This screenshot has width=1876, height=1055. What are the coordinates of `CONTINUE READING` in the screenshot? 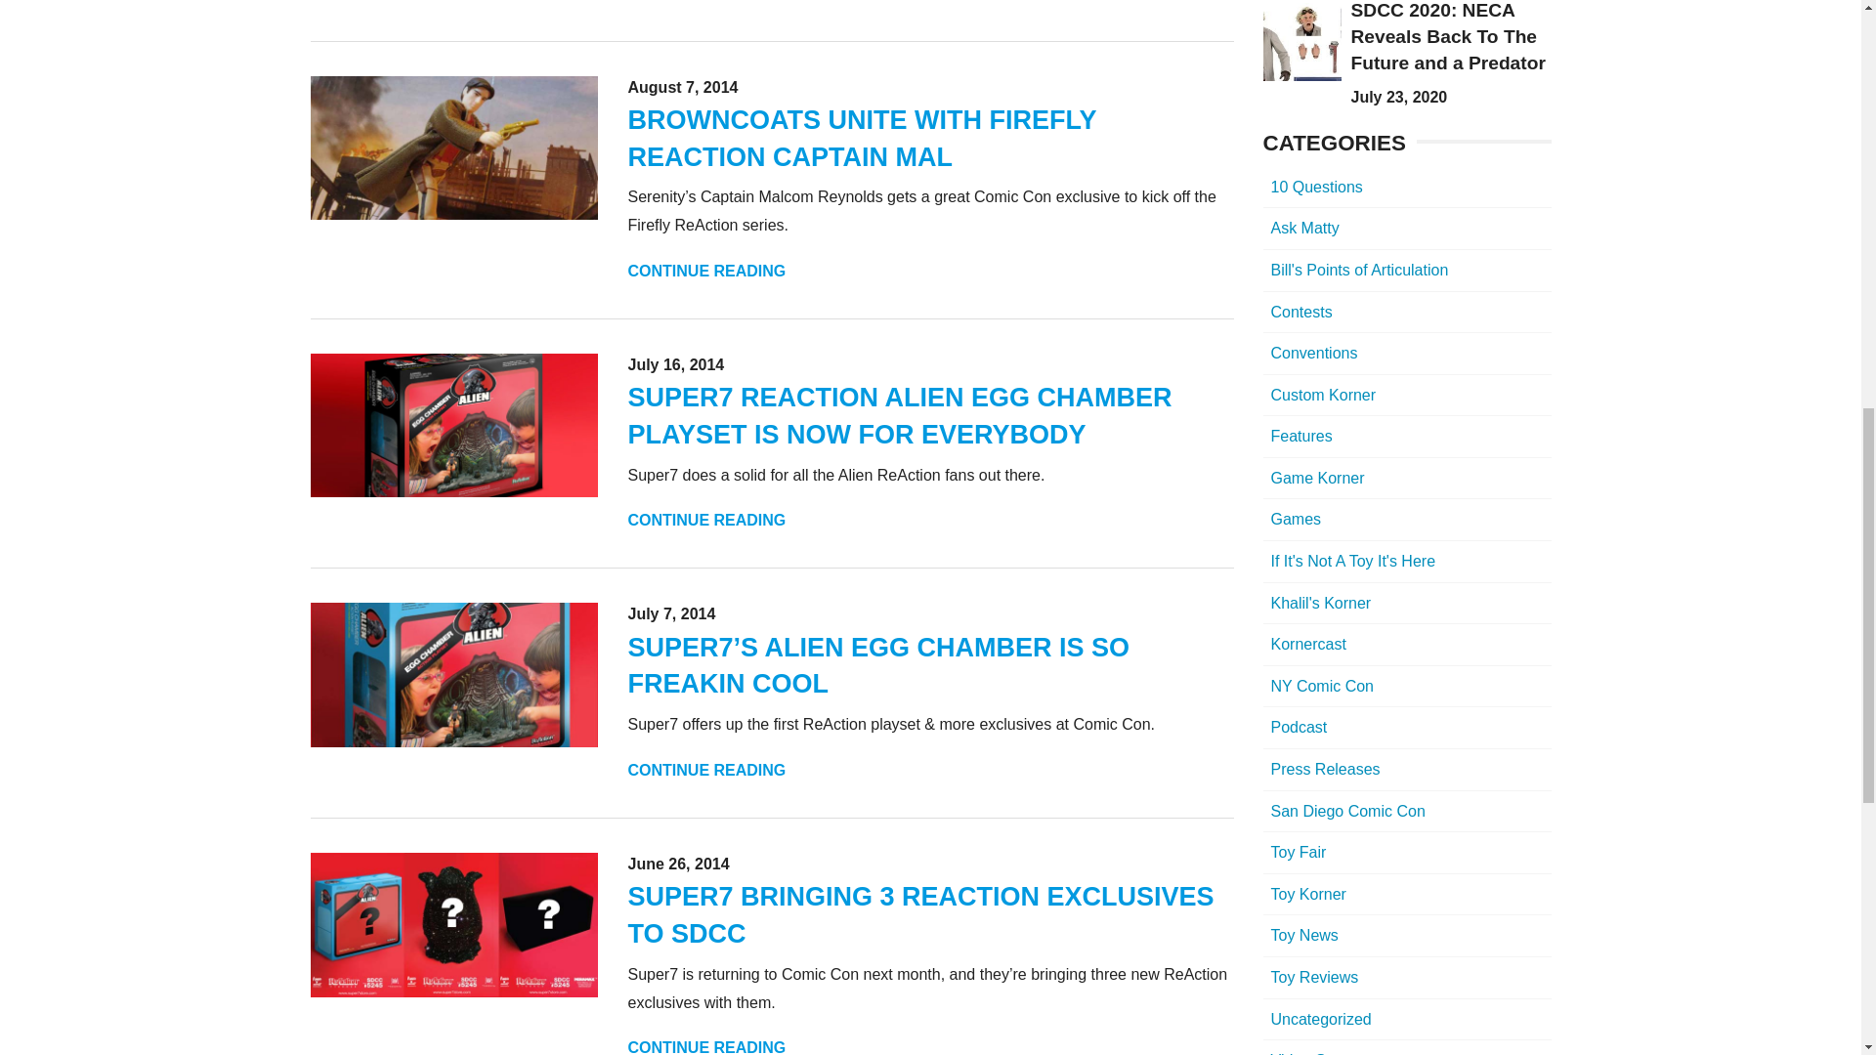 It's located at (705, 271).